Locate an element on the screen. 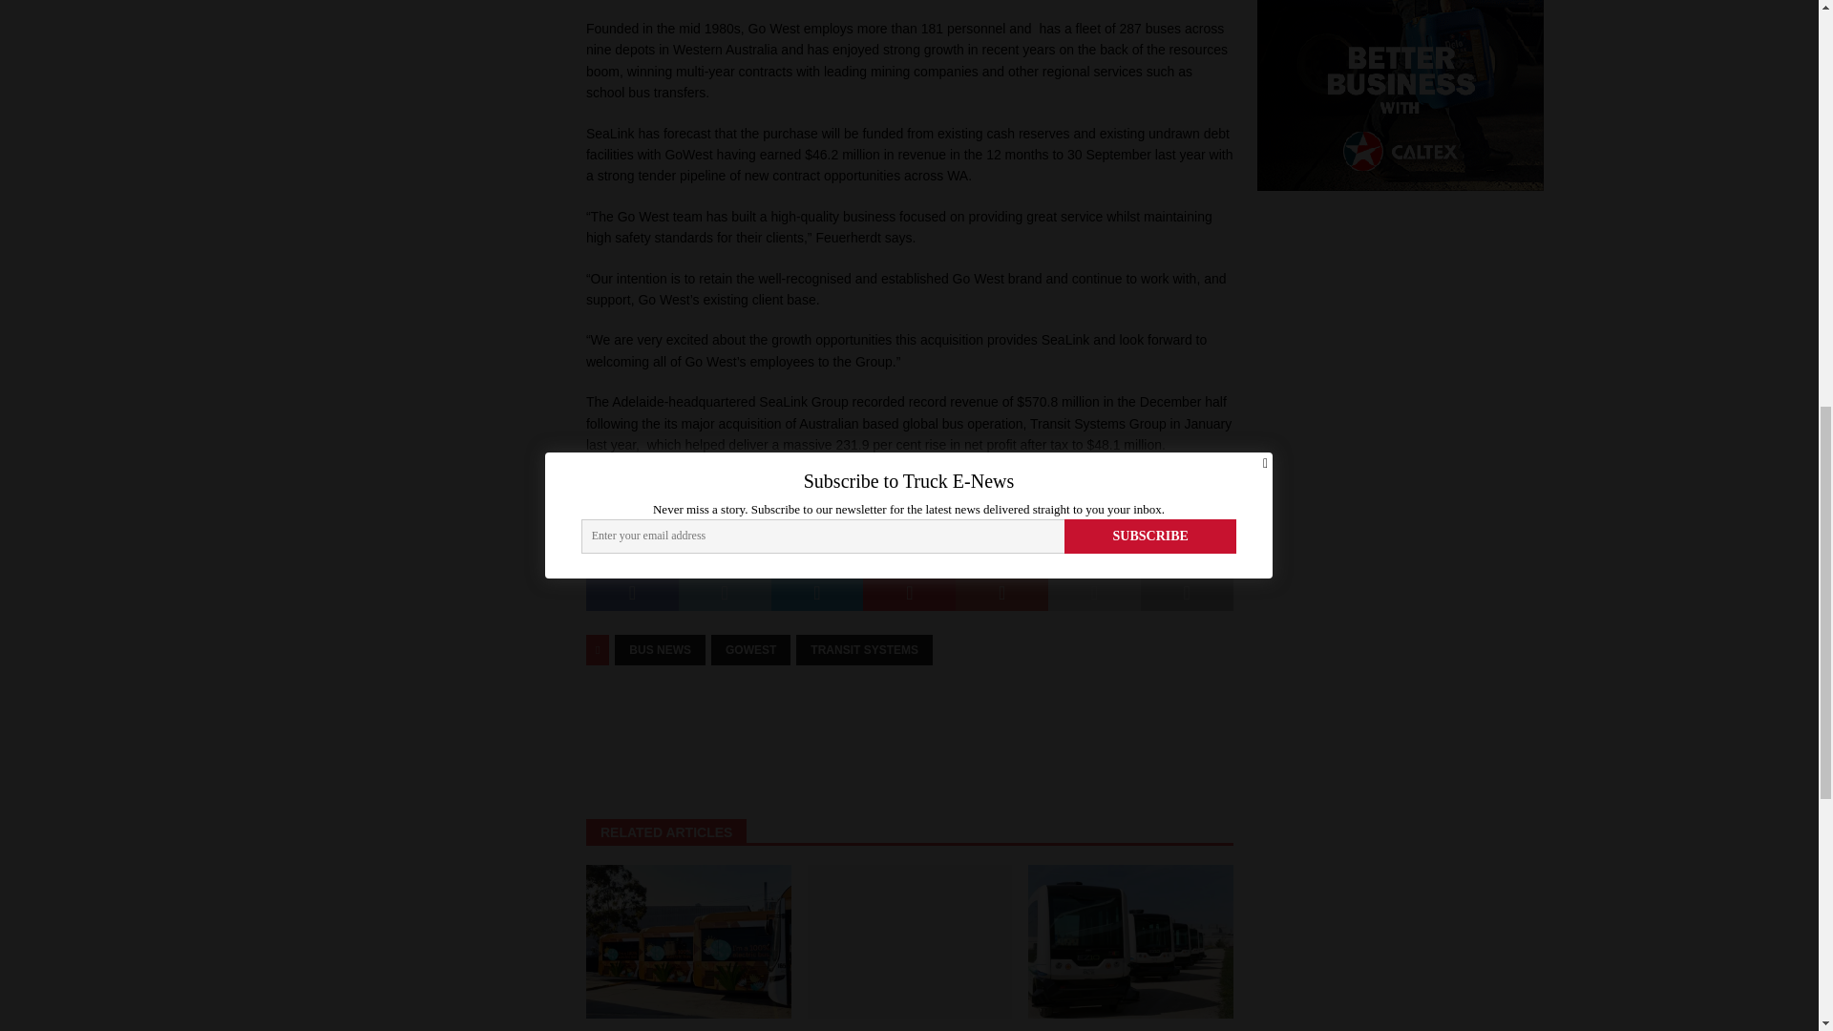 Image resolution: width=1833 pixels, height=1031 pixels. NT ANNOUNCES AUTONOMOUS BUS TRIALS is located at coordinates (1130, 941).